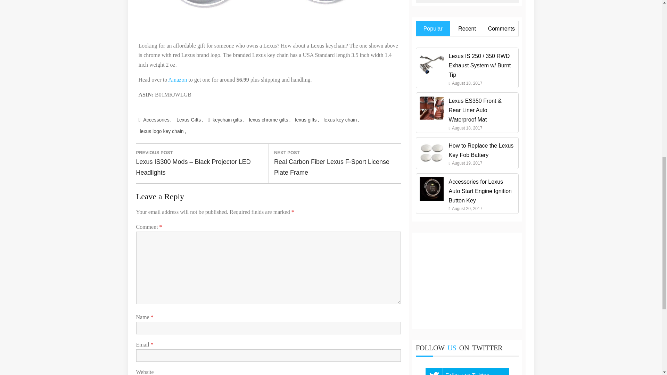 This screenshot has height=375, width=667. What do you see at coordinates (306, 120) in the screenshot?
I see `lexus gifts` at bounding box center [306, 120].